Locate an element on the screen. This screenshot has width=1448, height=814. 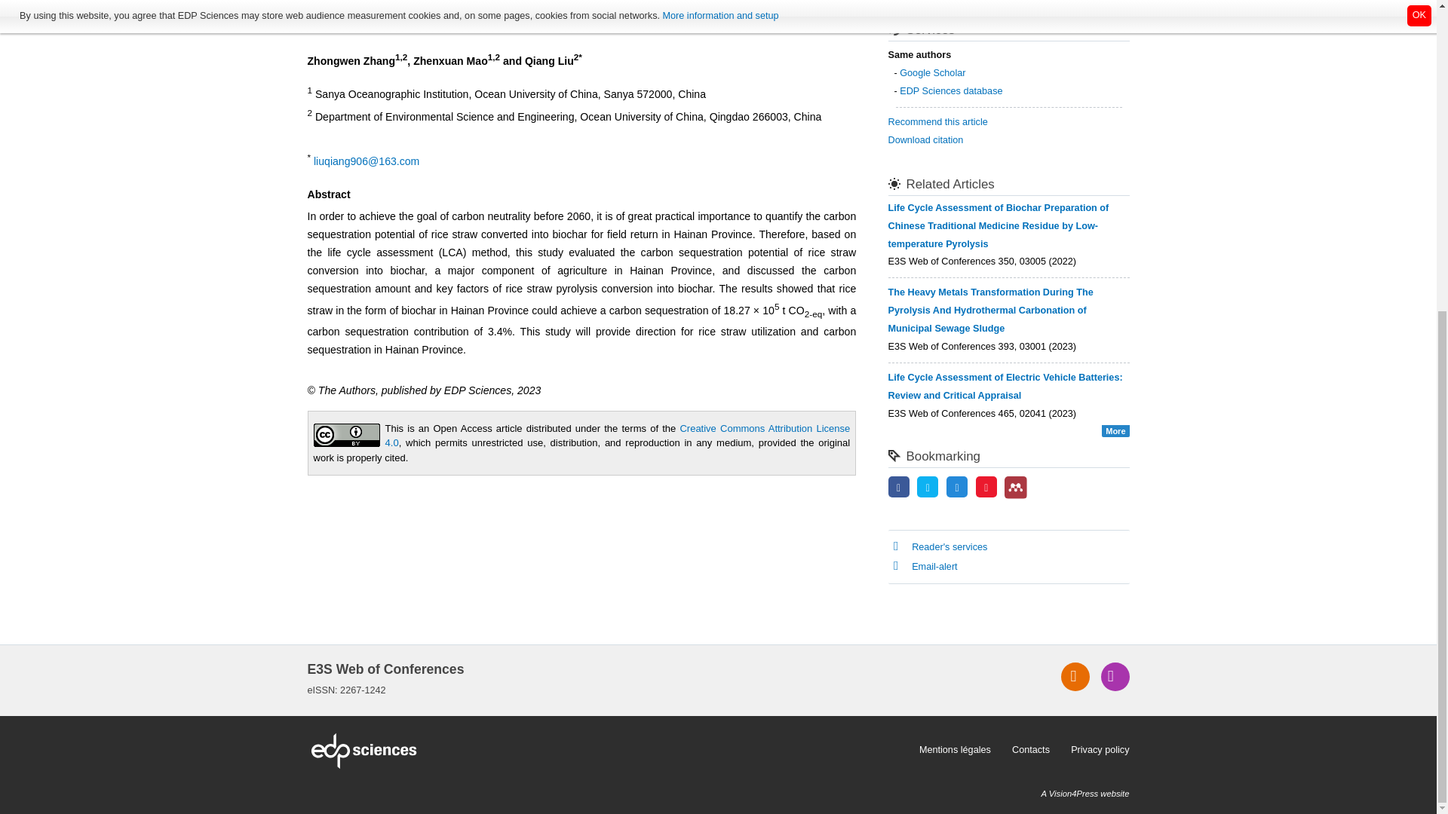
Mendeley is located at coordinates (1015, 487).